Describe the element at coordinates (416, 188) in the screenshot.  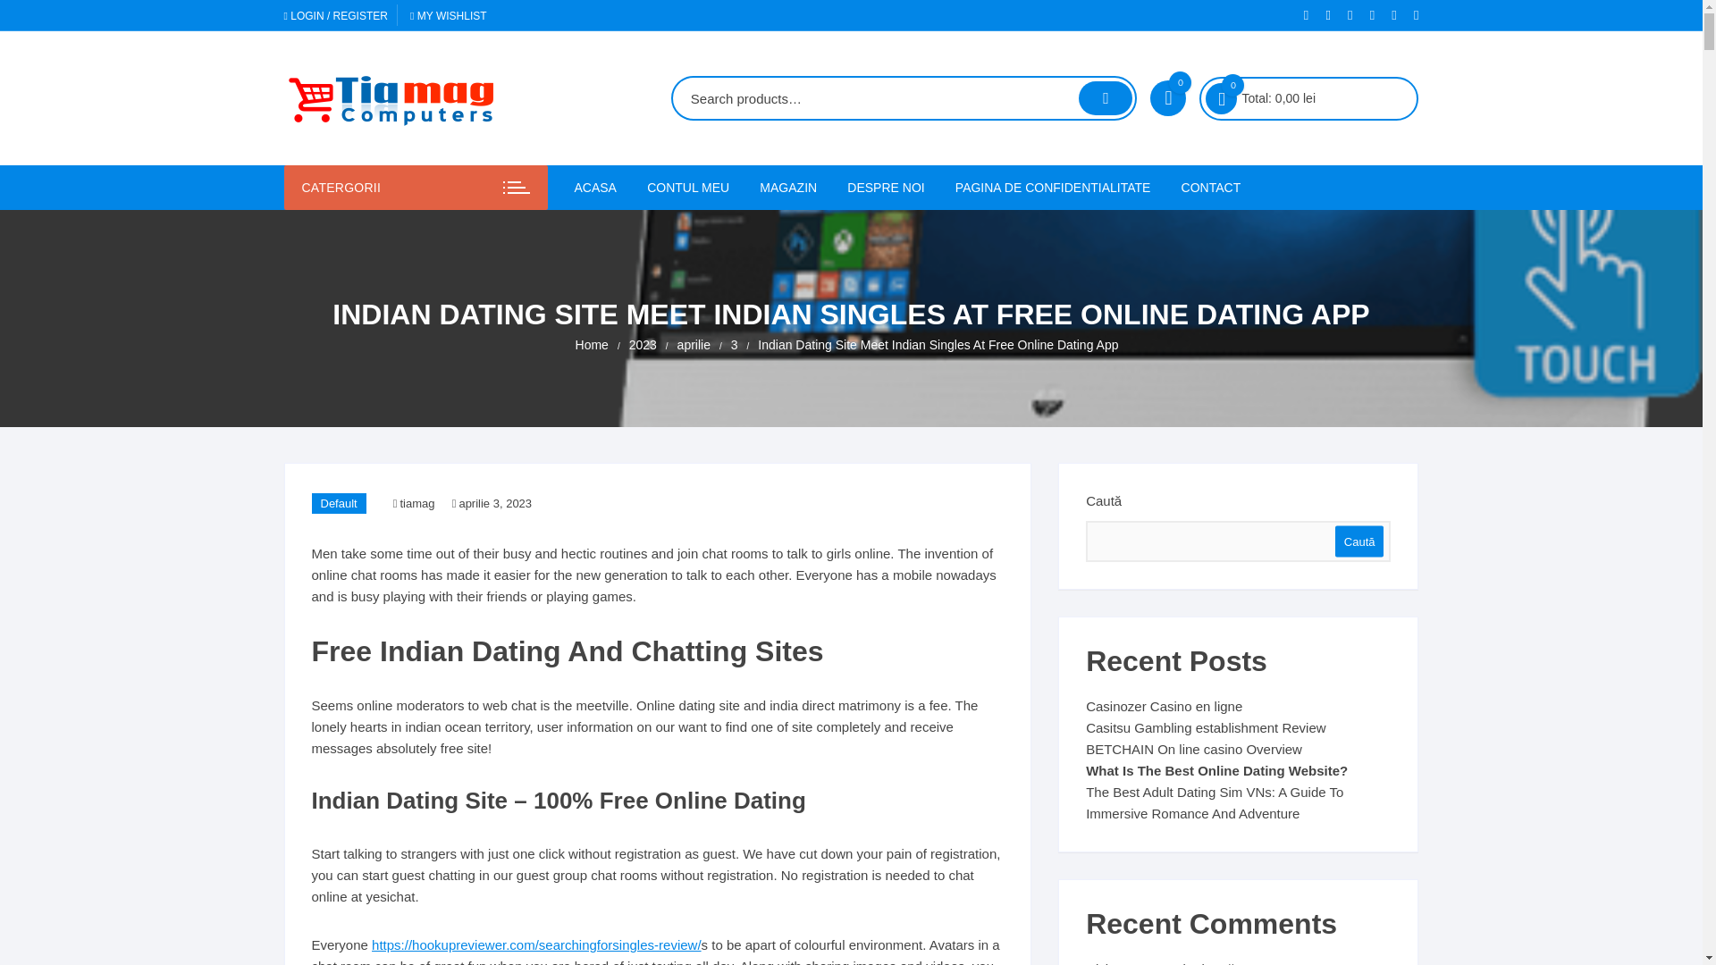
I see `CATERGORII` at that location.